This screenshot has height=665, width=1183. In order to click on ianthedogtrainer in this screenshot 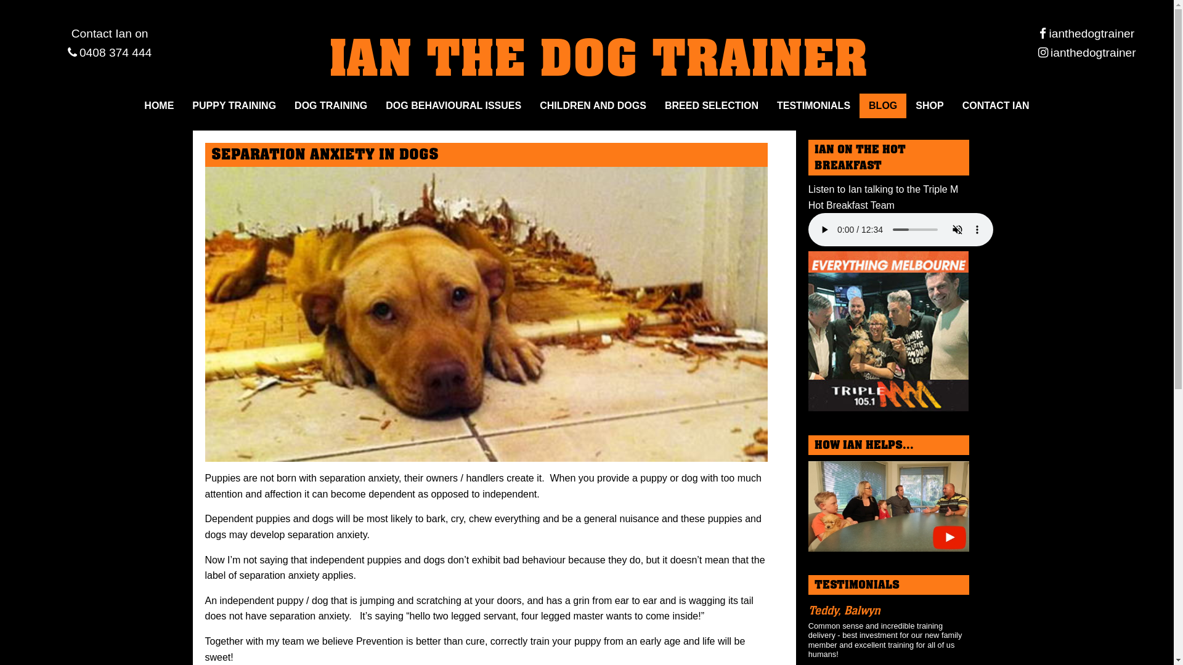, I will do `click(1087, 33)`.